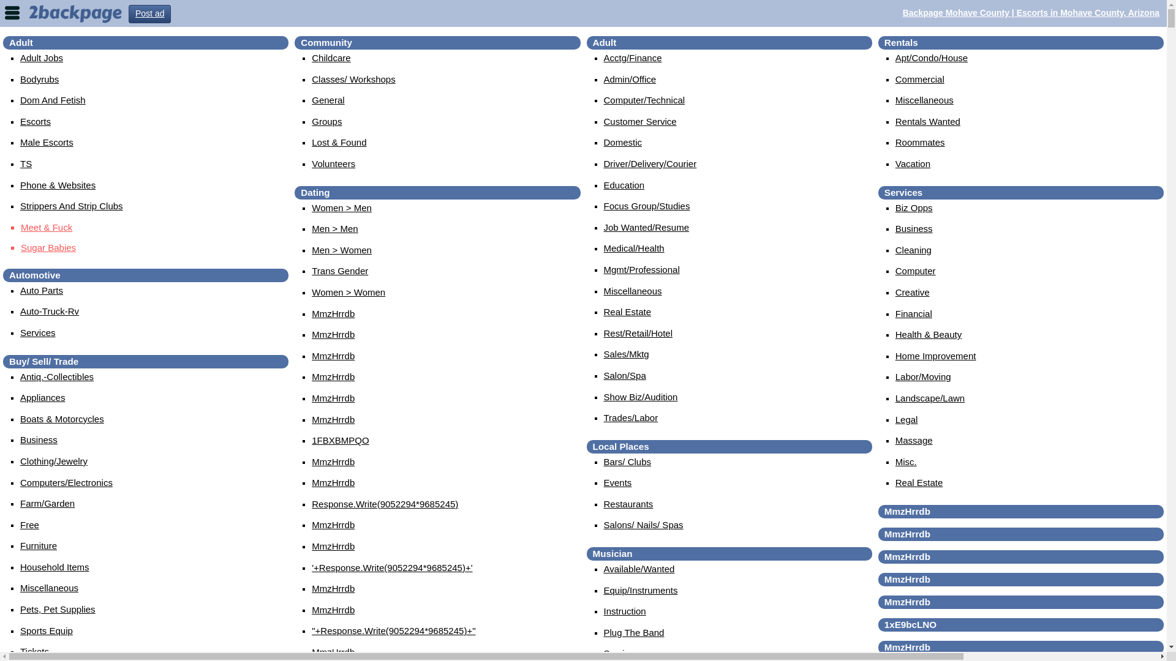 The image size is (1176, 661). What do you see at coordinates (333, 525) in the screenshot?
I see `MmzHrrdb` at bounding box center [333, 525].